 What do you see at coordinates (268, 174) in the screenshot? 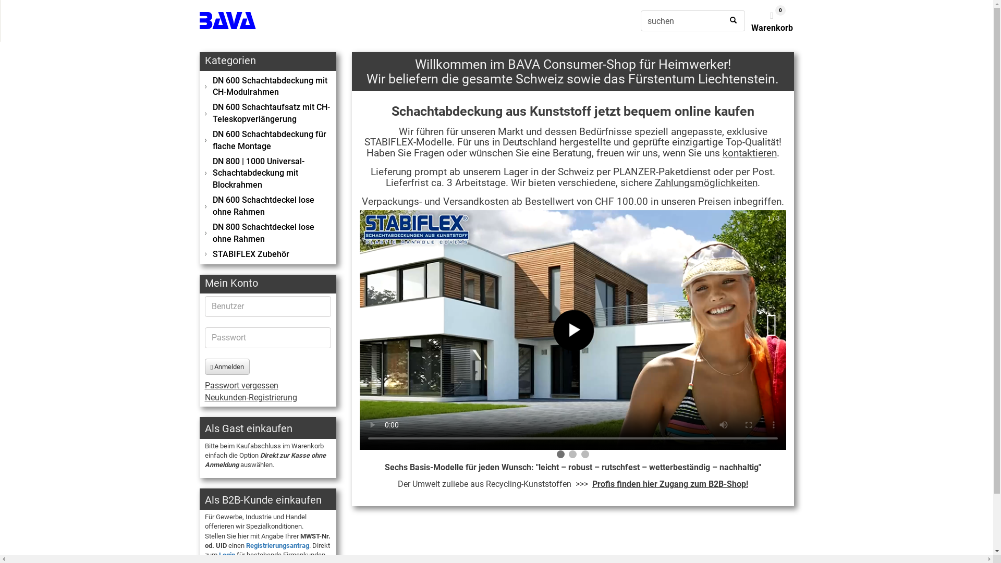
I see `DN 800 | 1000 Universal-Schachtabdeckung mit Blockrahmen` at bounding box center [268, 174].